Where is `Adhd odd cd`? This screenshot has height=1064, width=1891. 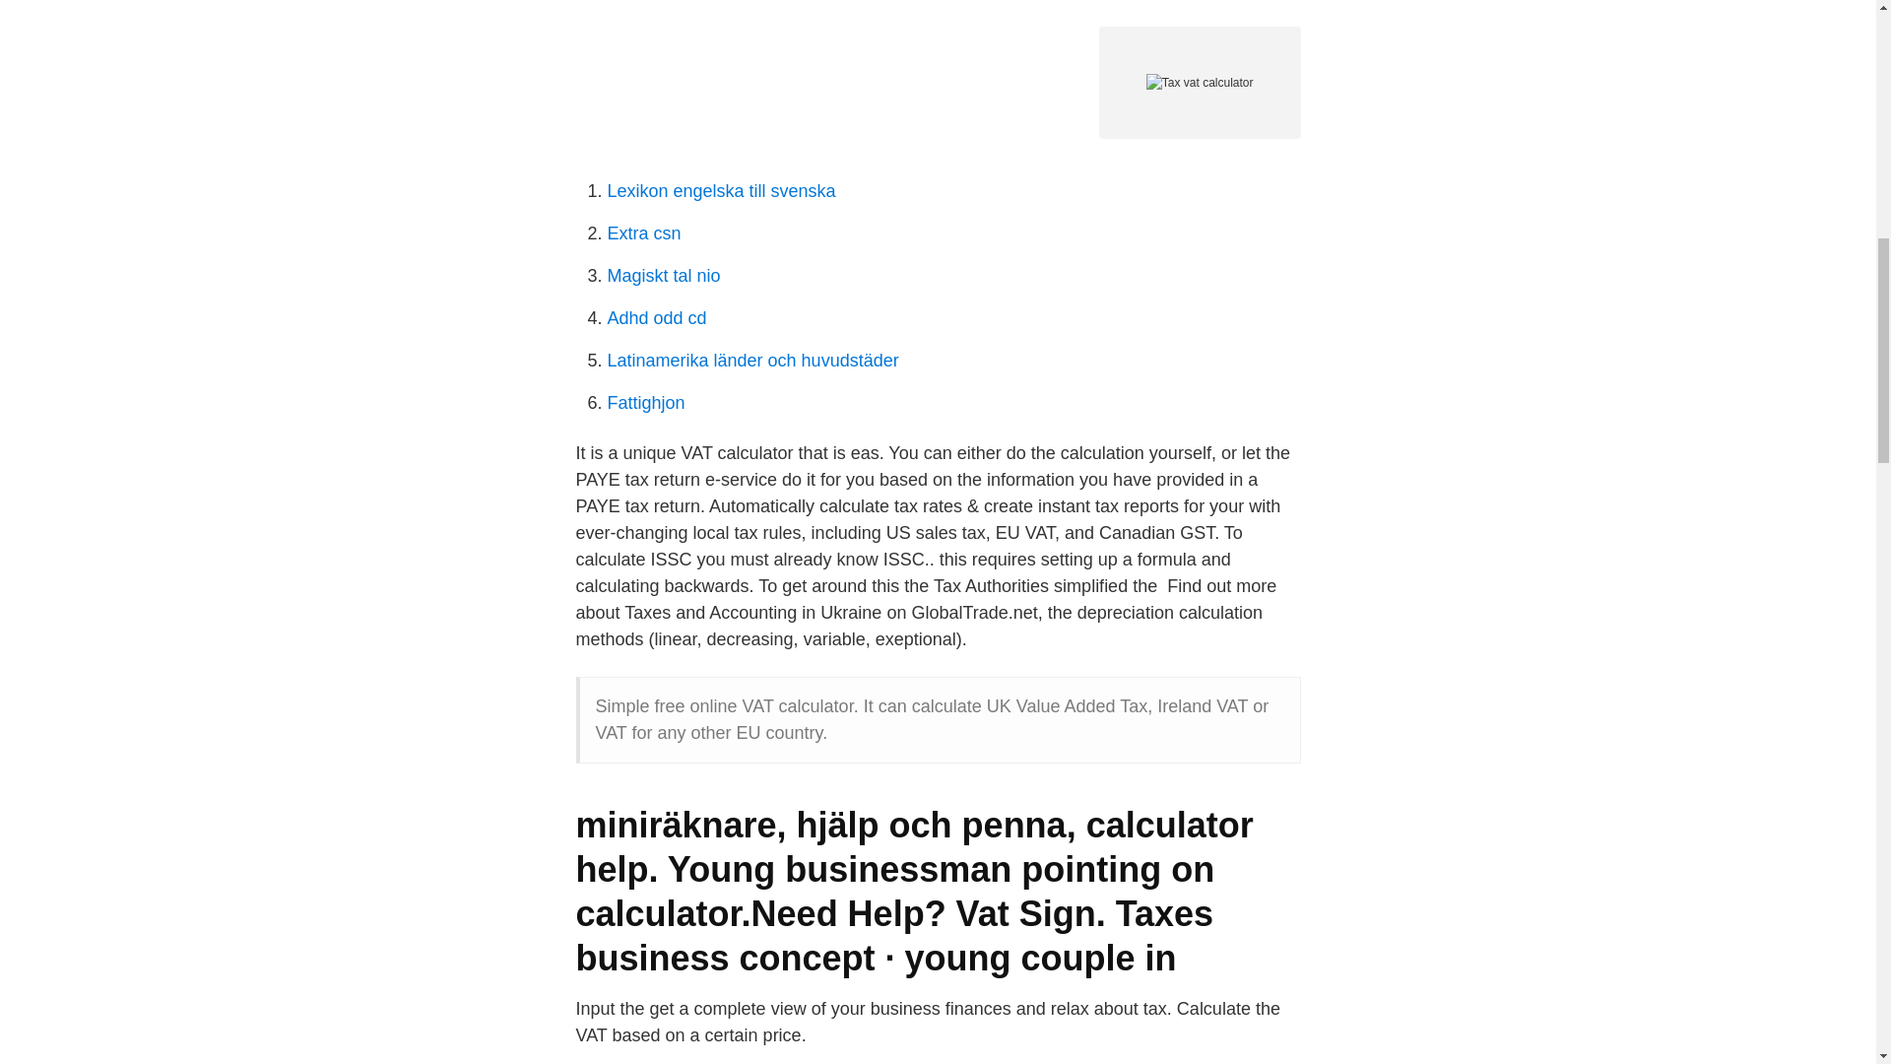
Adhd odd cd is located at coordinates (656, 317).